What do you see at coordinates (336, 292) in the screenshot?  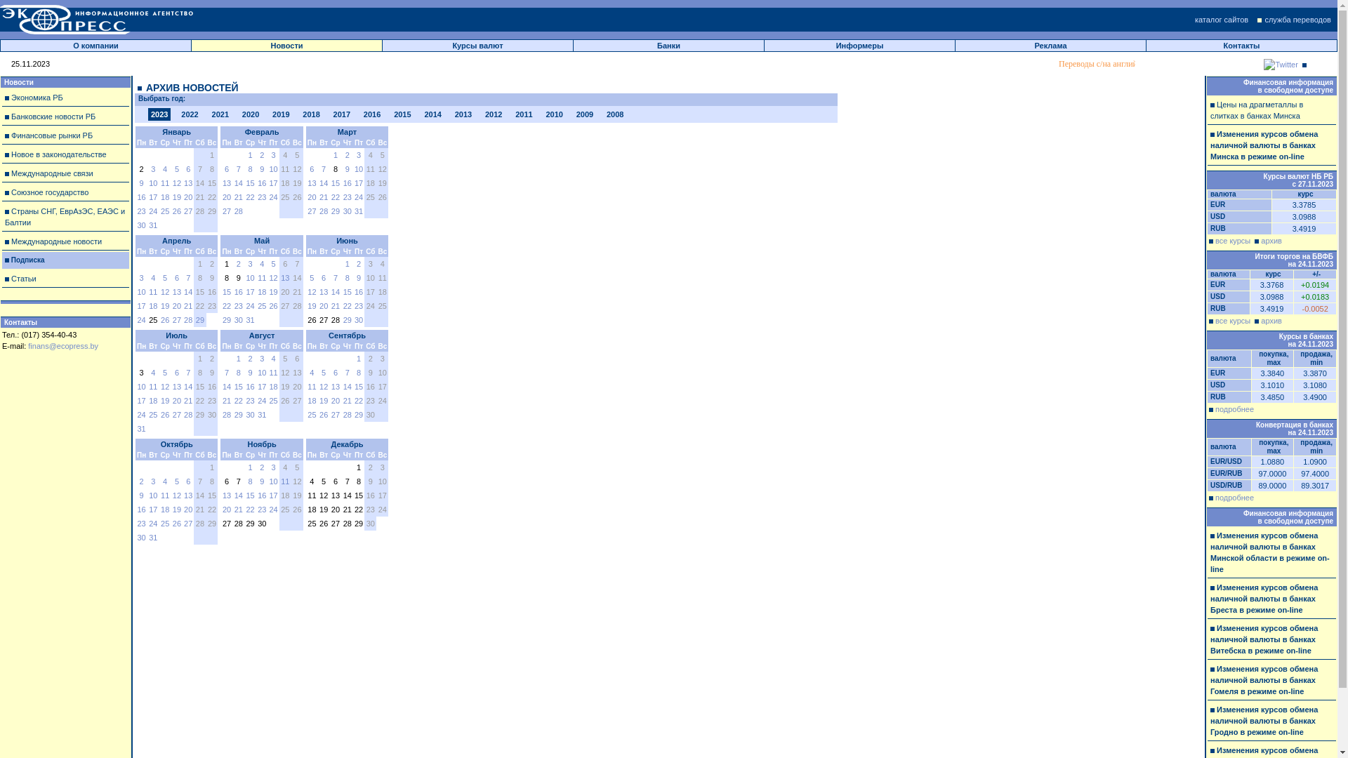 I see `14` at bounding box center [336, 292].